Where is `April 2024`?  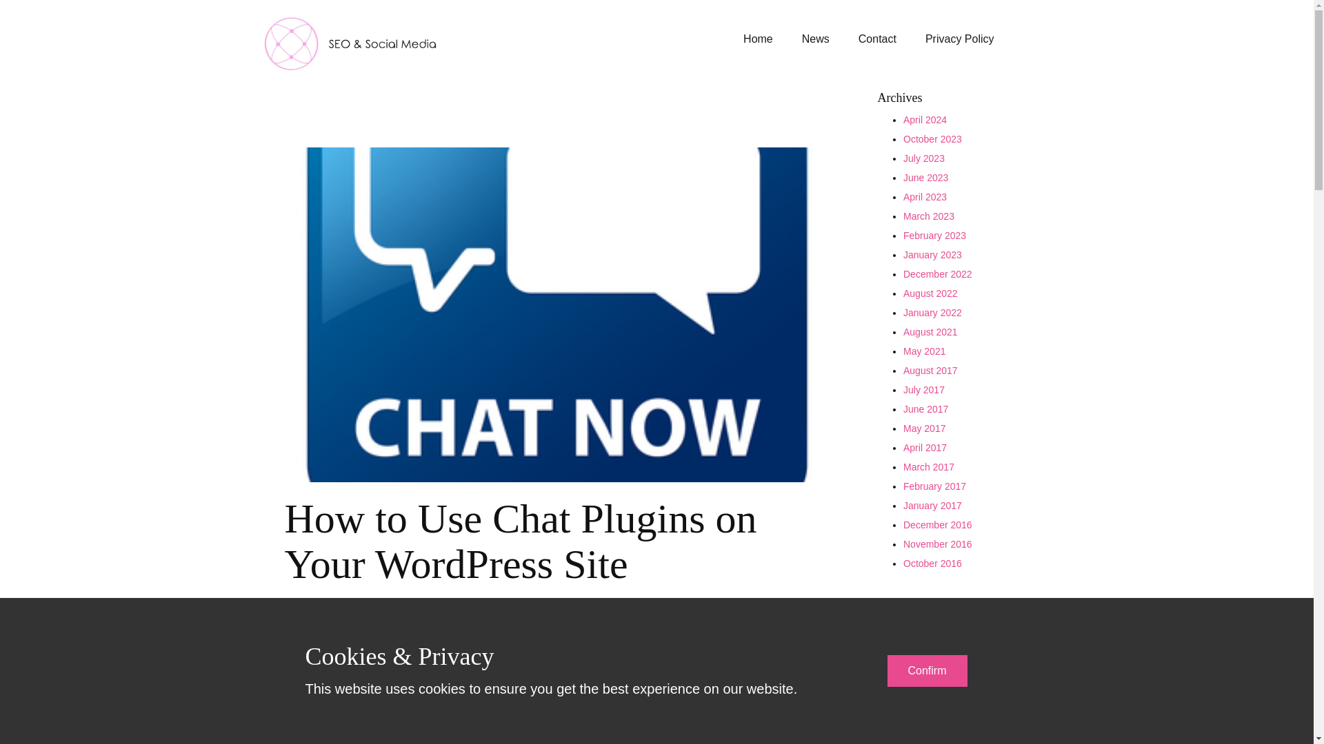 April 2024 is located at coordinates (924, 120).